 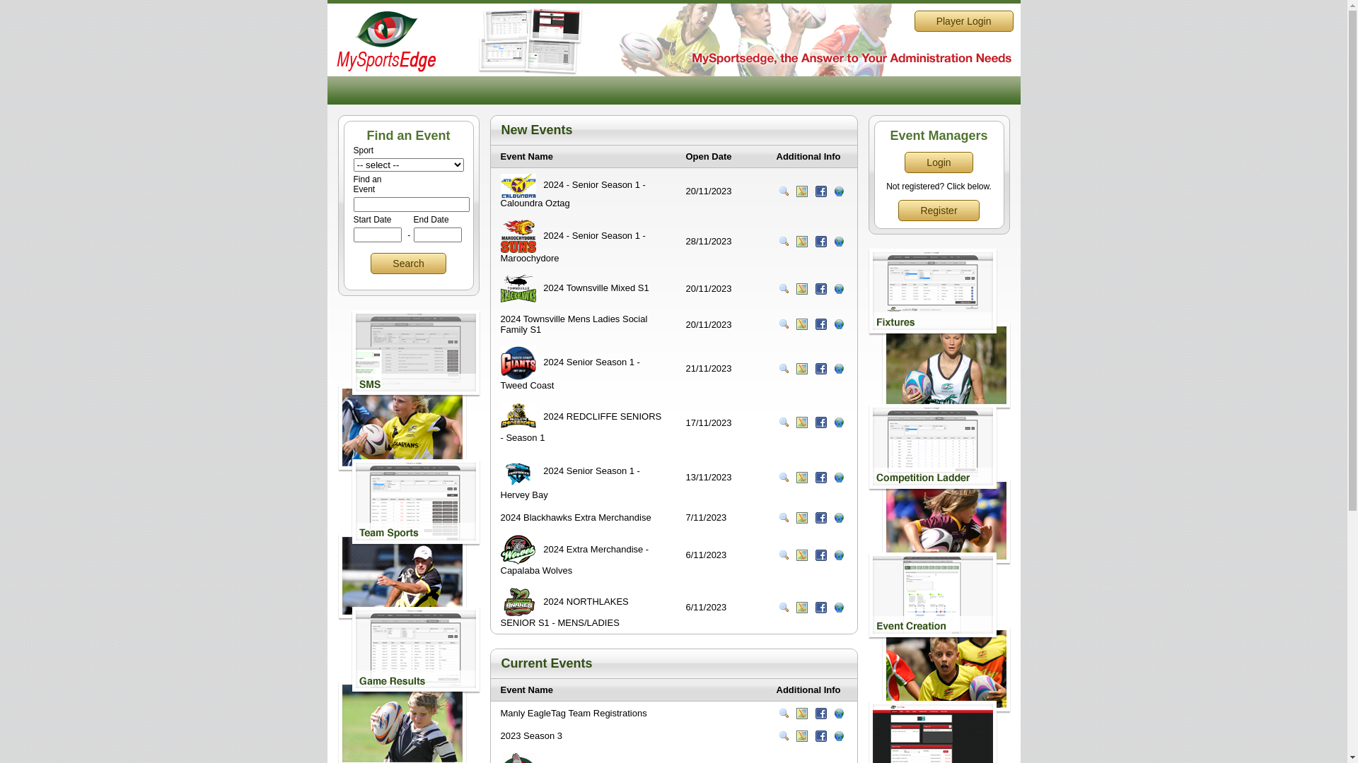 What do you see at coordinates (964, 21) in the screenshot?
I see `Player Login` at bounding box center [964, 21].